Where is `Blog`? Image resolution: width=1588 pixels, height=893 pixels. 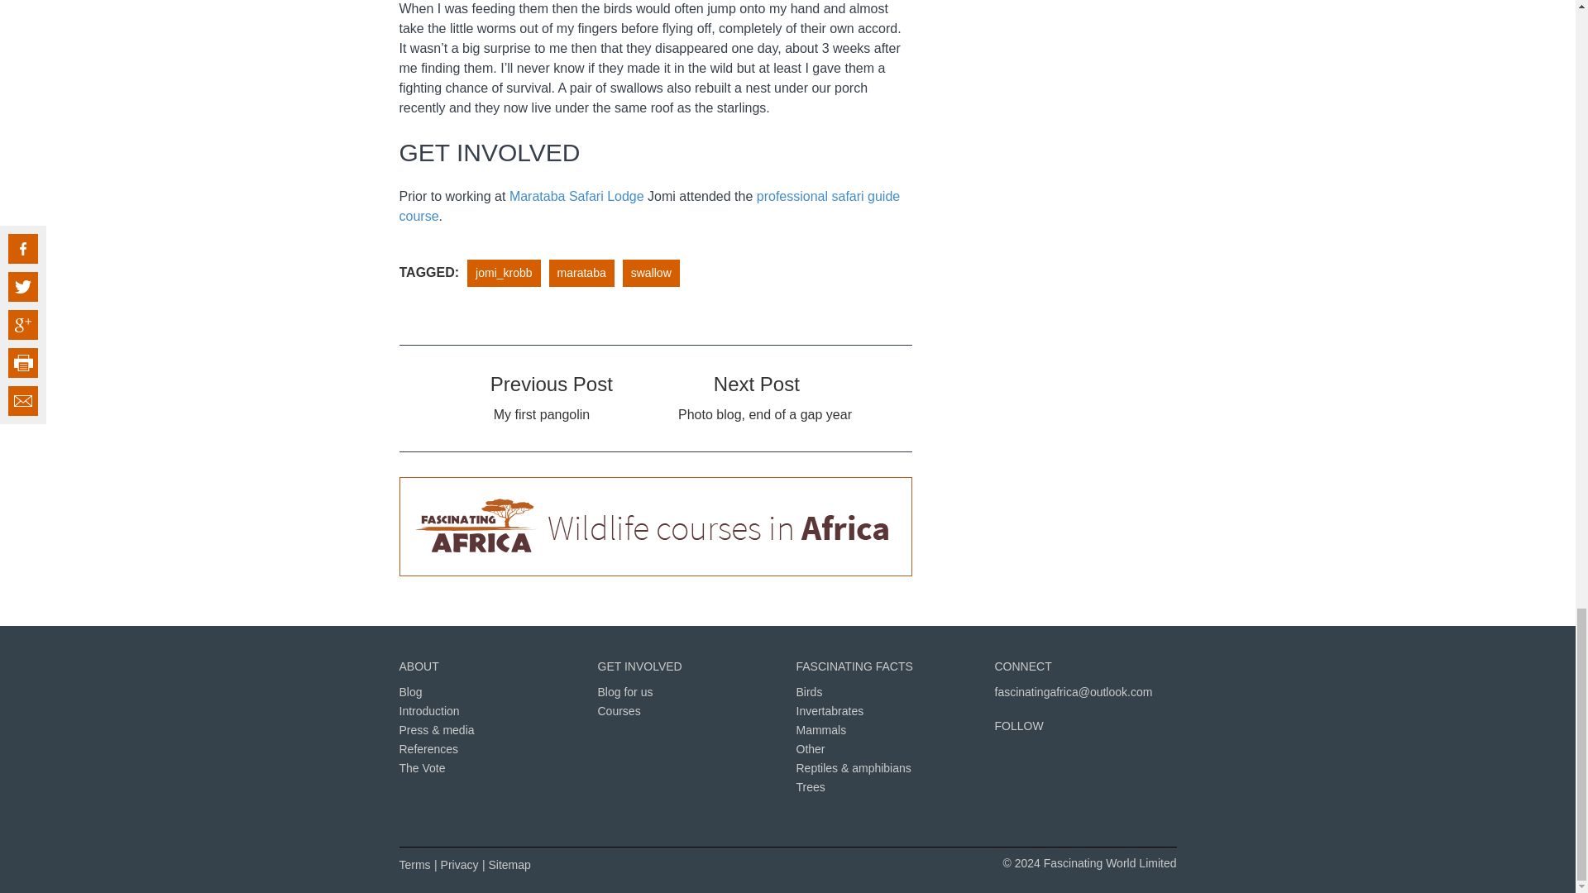
Blog is located at coordinates (410, 691).